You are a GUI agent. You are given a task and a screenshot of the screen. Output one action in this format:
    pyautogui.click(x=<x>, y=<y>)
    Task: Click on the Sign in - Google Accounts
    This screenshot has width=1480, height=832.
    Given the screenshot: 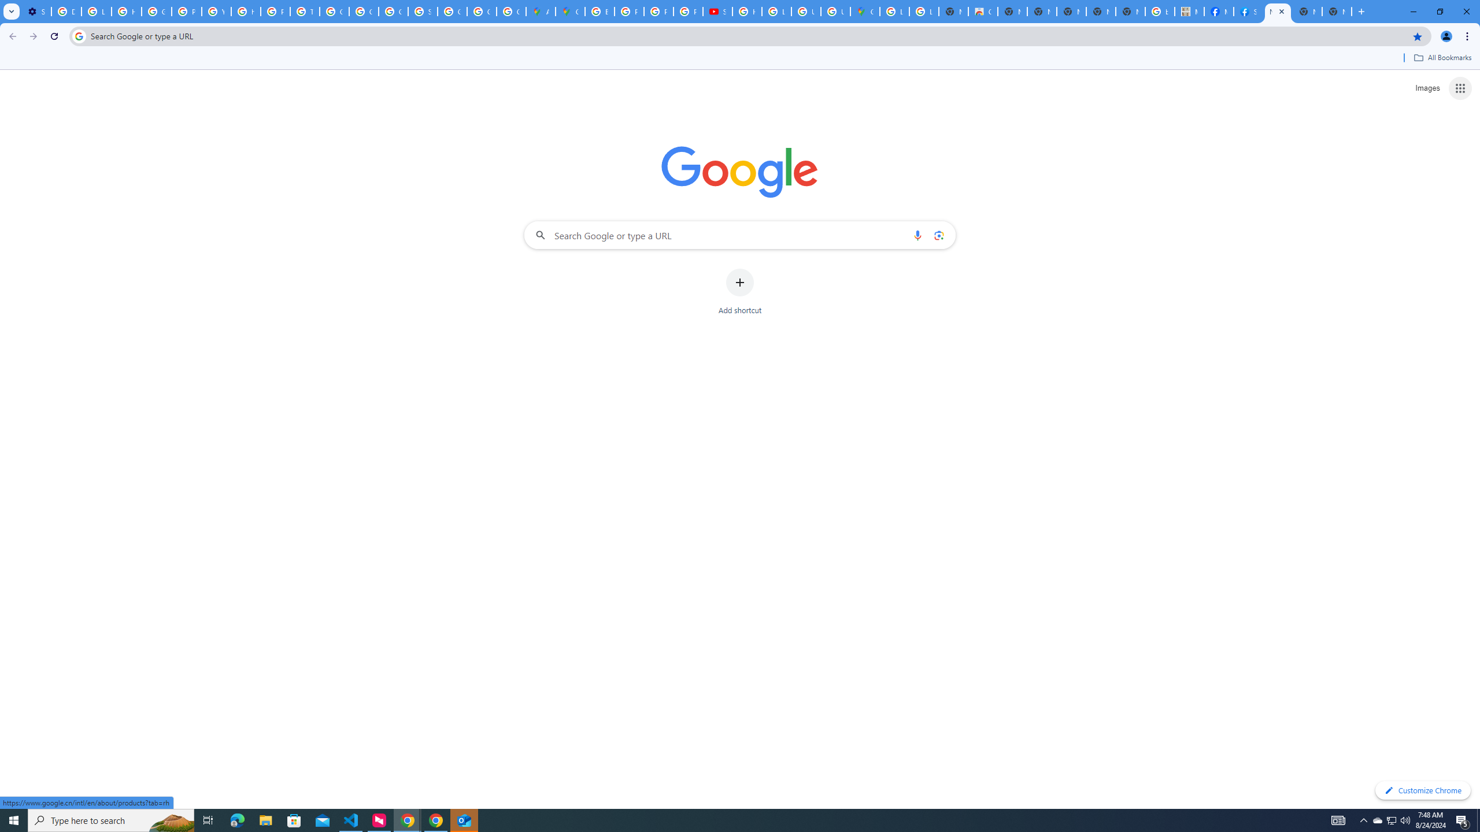 What is the action you would take?
    pyautogui.click(x=422, y=12)
    